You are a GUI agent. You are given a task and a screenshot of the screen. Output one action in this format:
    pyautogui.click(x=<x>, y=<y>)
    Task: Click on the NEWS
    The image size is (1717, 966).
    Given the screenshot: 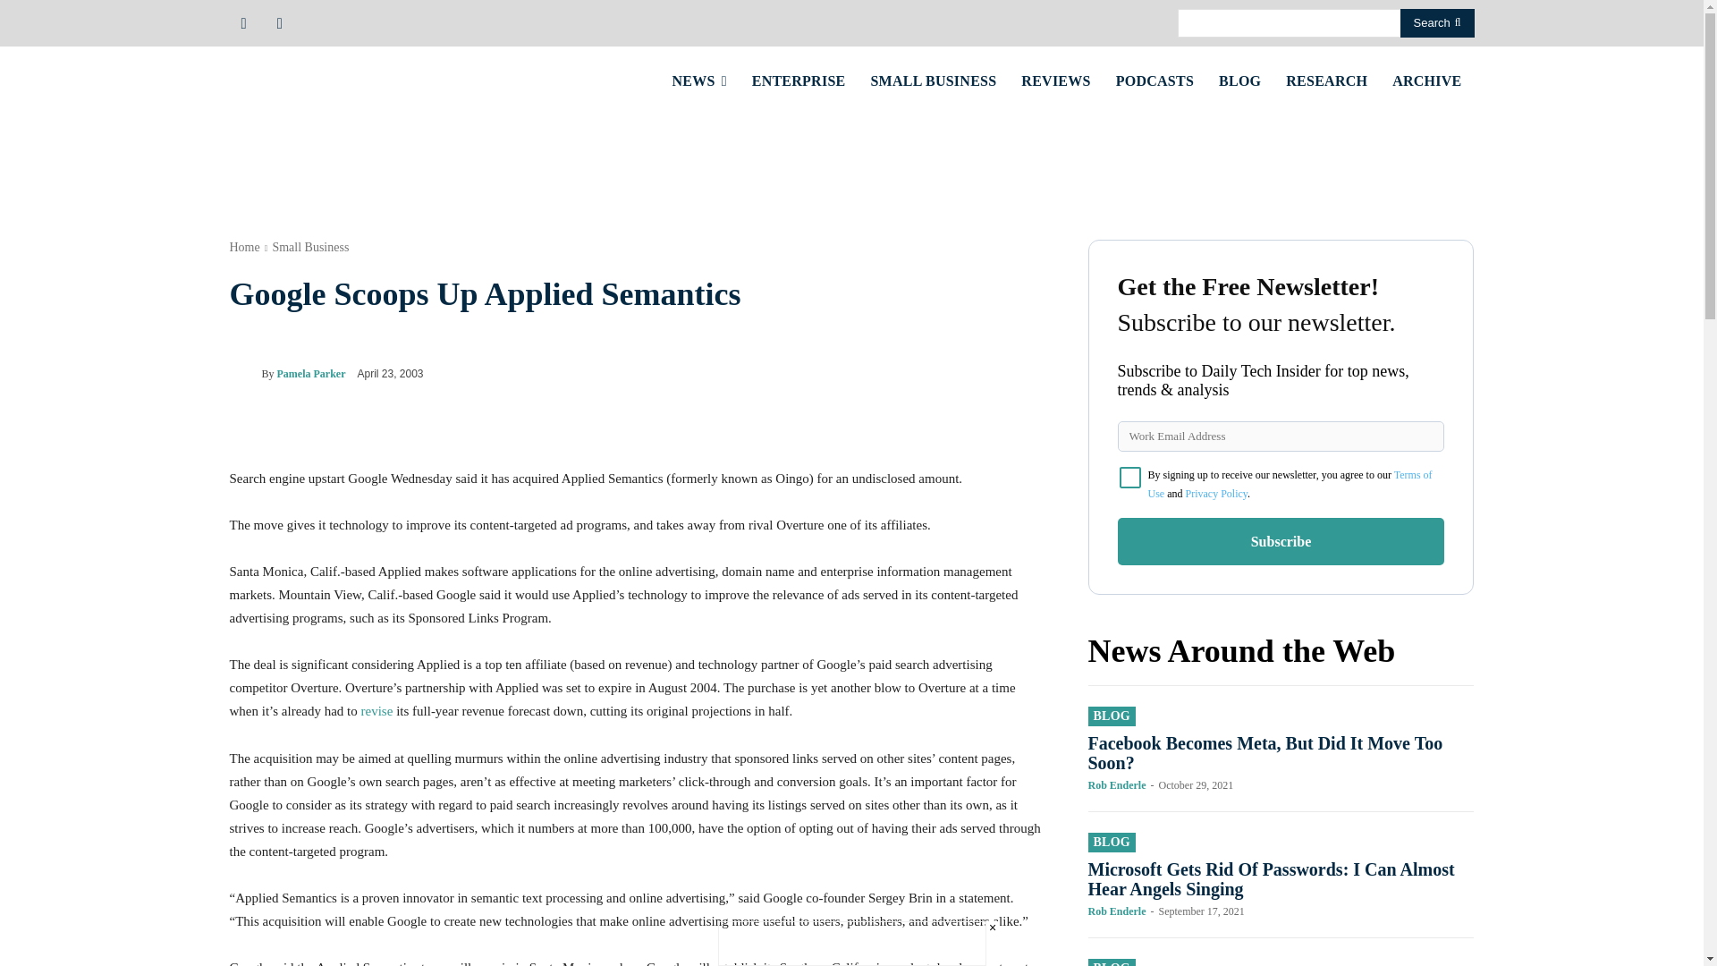 What is the action you would take?
    pyautogui.click(x=699, y=80)
    